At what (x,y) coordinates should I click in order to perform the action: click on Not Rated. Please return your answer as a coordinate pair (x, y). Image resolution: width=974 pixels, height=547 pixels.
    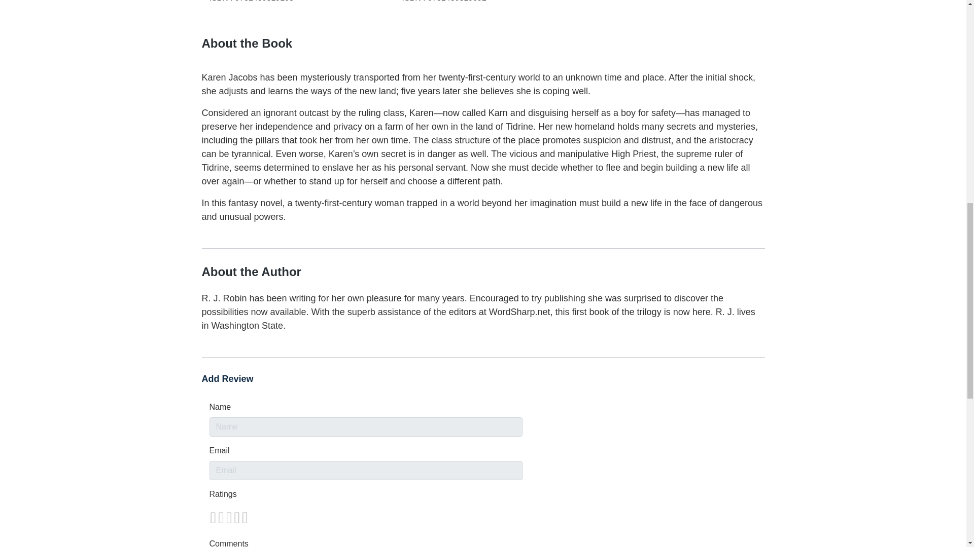
    Looking at the image, I should click on (228, 518).